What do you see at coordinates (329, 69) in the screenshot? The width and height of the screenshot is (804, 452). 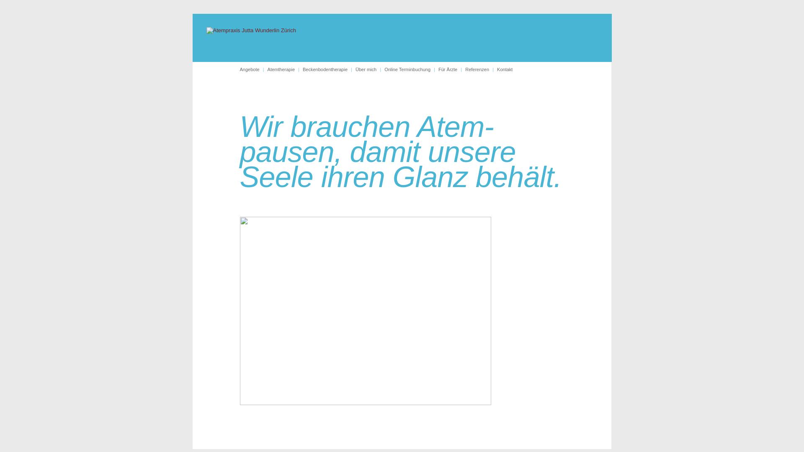 I see `Beckenbodentherapie | ` at bounding box center [329, 69].